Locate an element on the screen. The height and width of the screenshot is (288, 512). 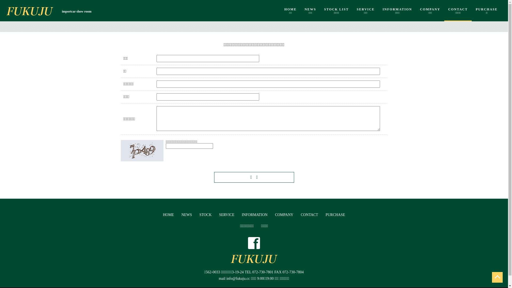
CONTACT is located at coordinates (309, 215).